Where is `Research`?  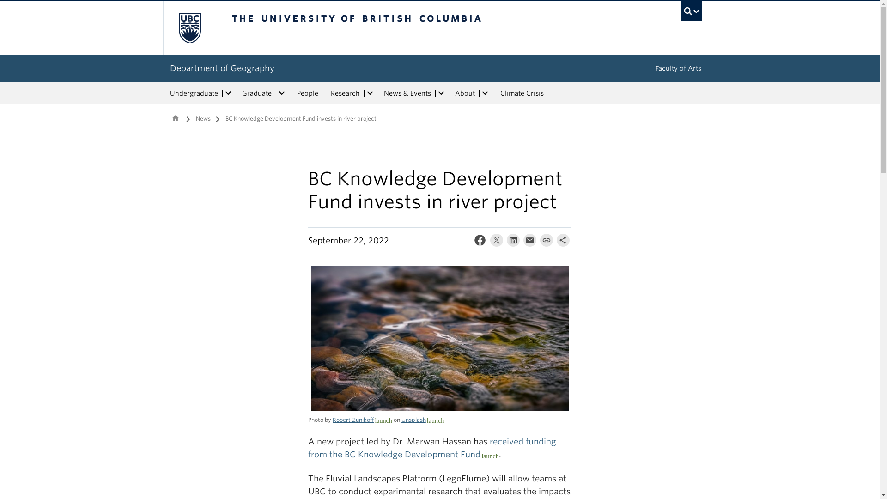 Research is located at coordinates (344, 93).